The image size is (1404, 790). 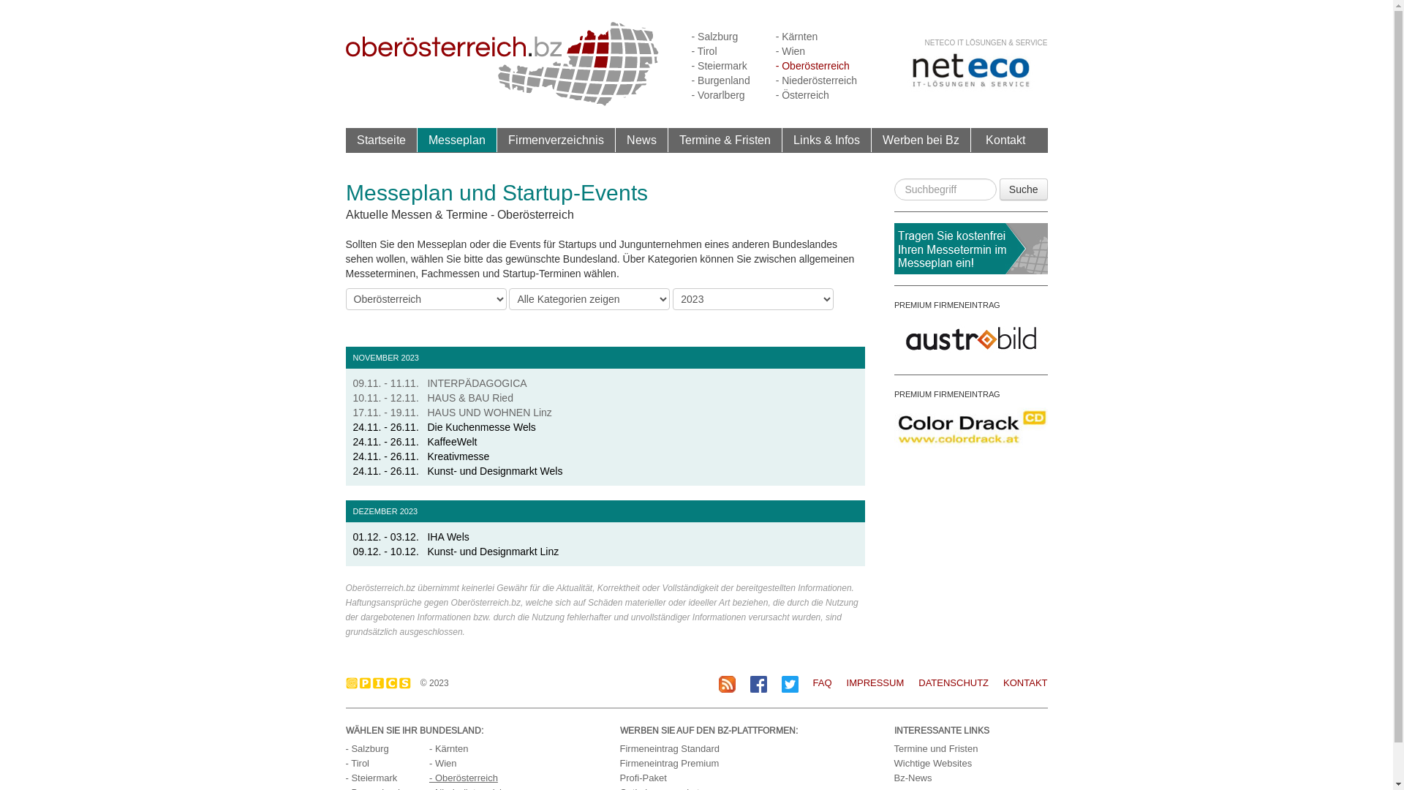 I want to click on KONTAKT, so click(x=1018, y=683).